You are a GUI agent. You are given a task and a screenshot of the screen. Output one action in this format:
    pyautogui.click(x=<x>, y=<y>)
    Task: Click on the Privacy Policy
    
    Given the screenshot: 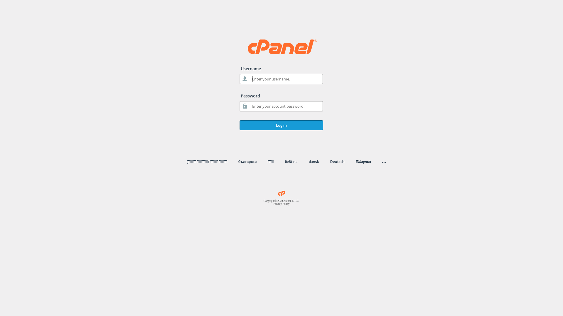 What is the action you would take?
    pyautogui.click(x=281, y=204)
    